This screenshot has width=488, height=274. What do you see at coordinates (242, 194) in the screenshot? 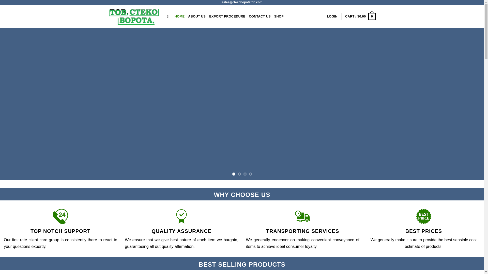
I see `WHY CHOOSE US` at bounding box center [242, 194].